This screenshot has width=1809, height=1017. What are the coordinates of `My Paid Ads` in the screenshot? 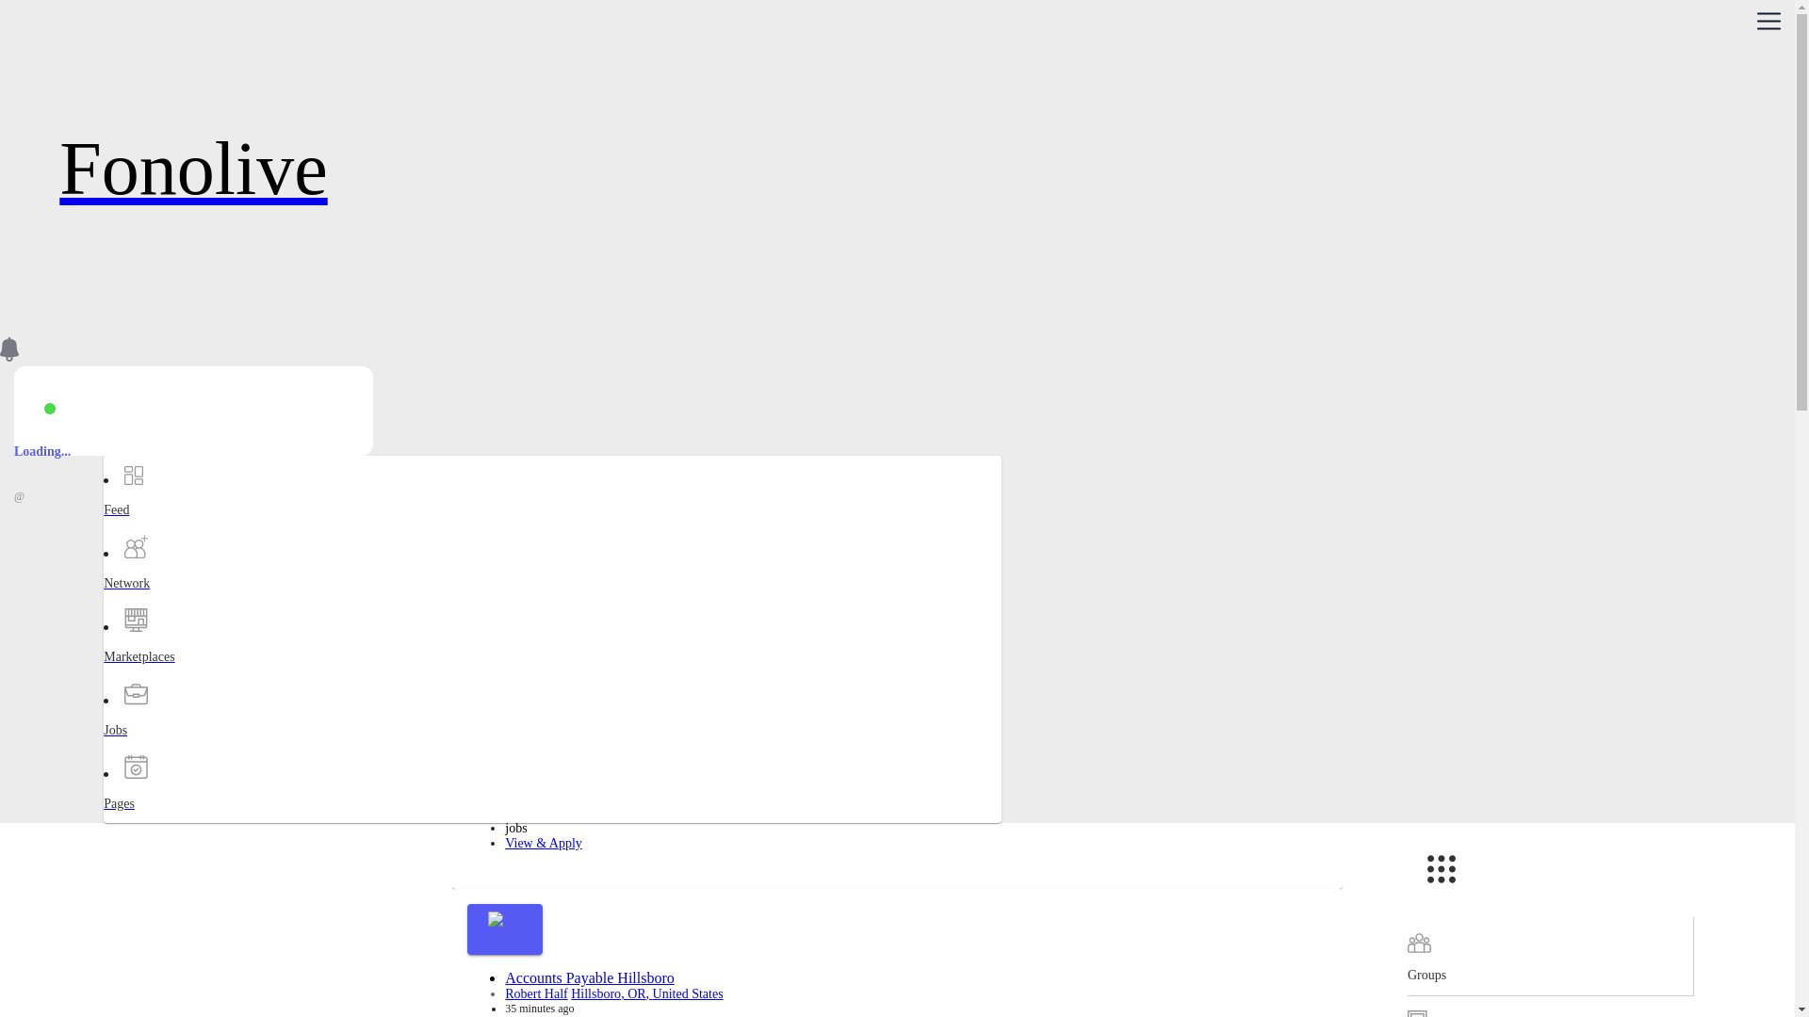 It's located at (1550, 1007).